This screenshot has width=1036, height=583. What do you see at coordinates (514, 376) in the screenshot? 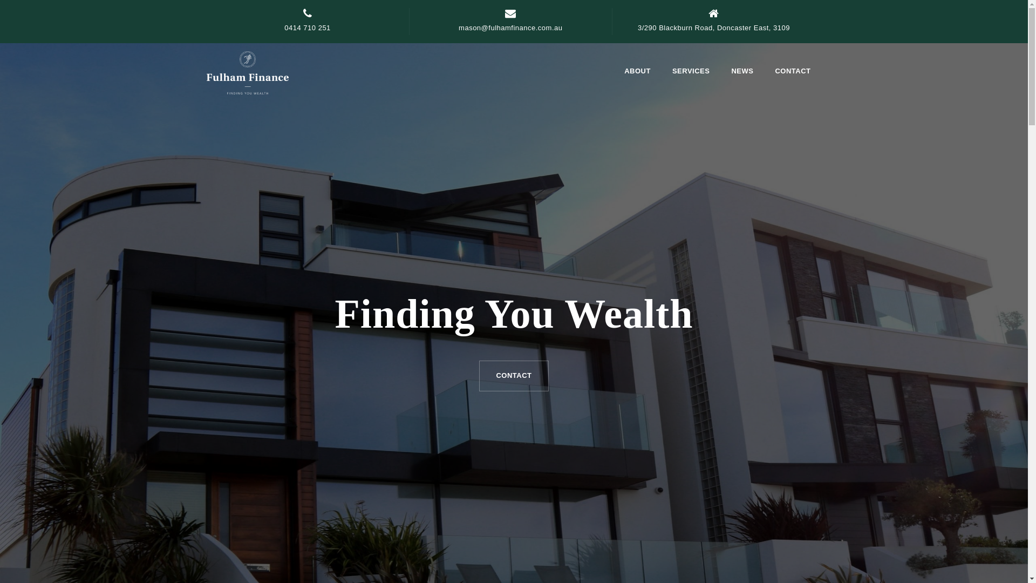
I see `CONTACT` at bounding box center [514, 376].